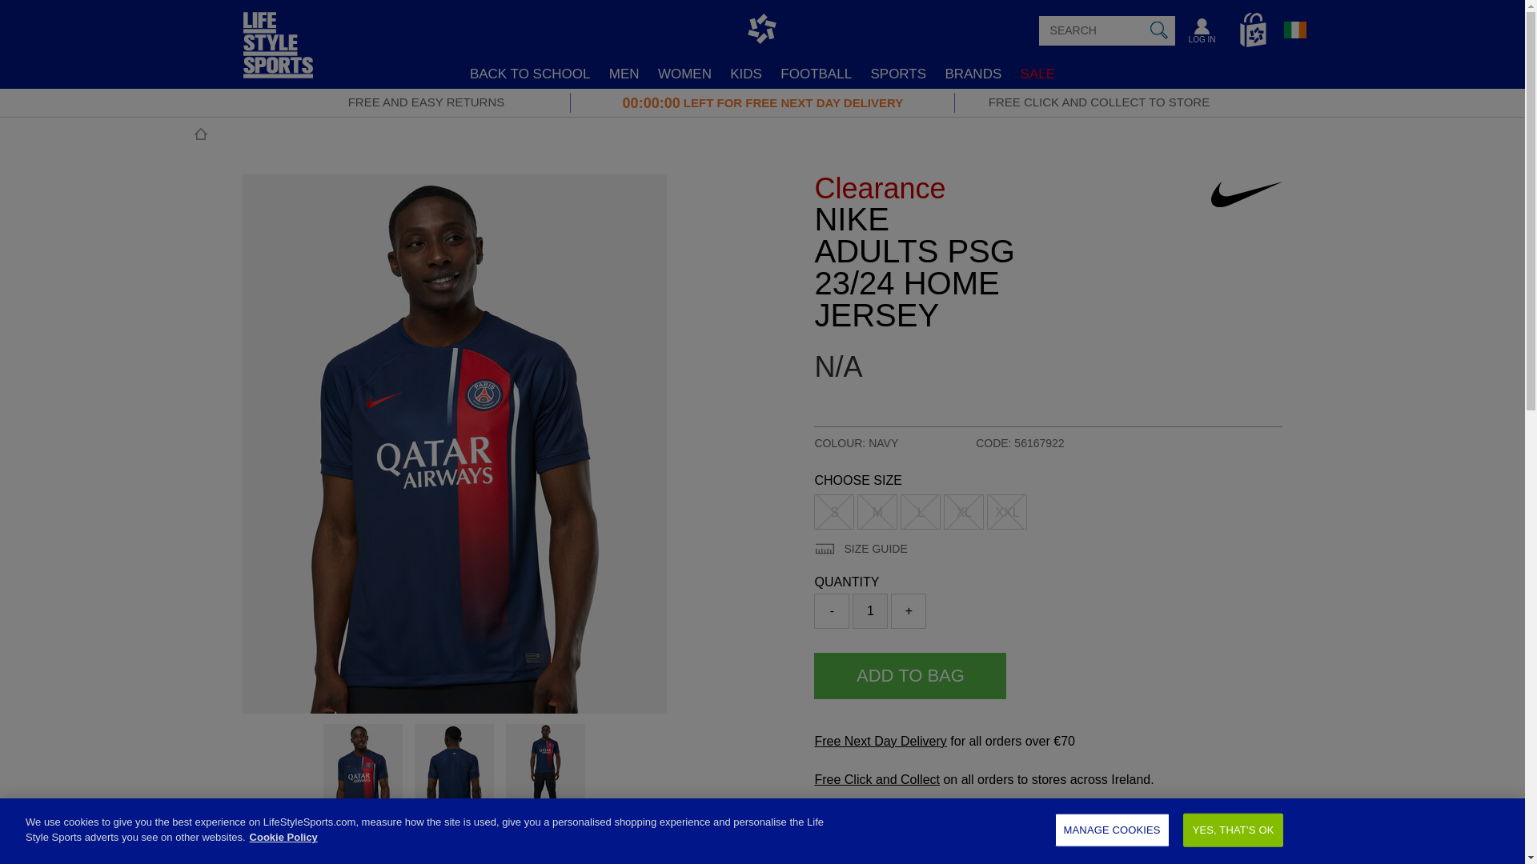  What do you see at coordinates (860, 549) in the screenshot?
I see `View Size Guide` at bounding box center [860, 549].